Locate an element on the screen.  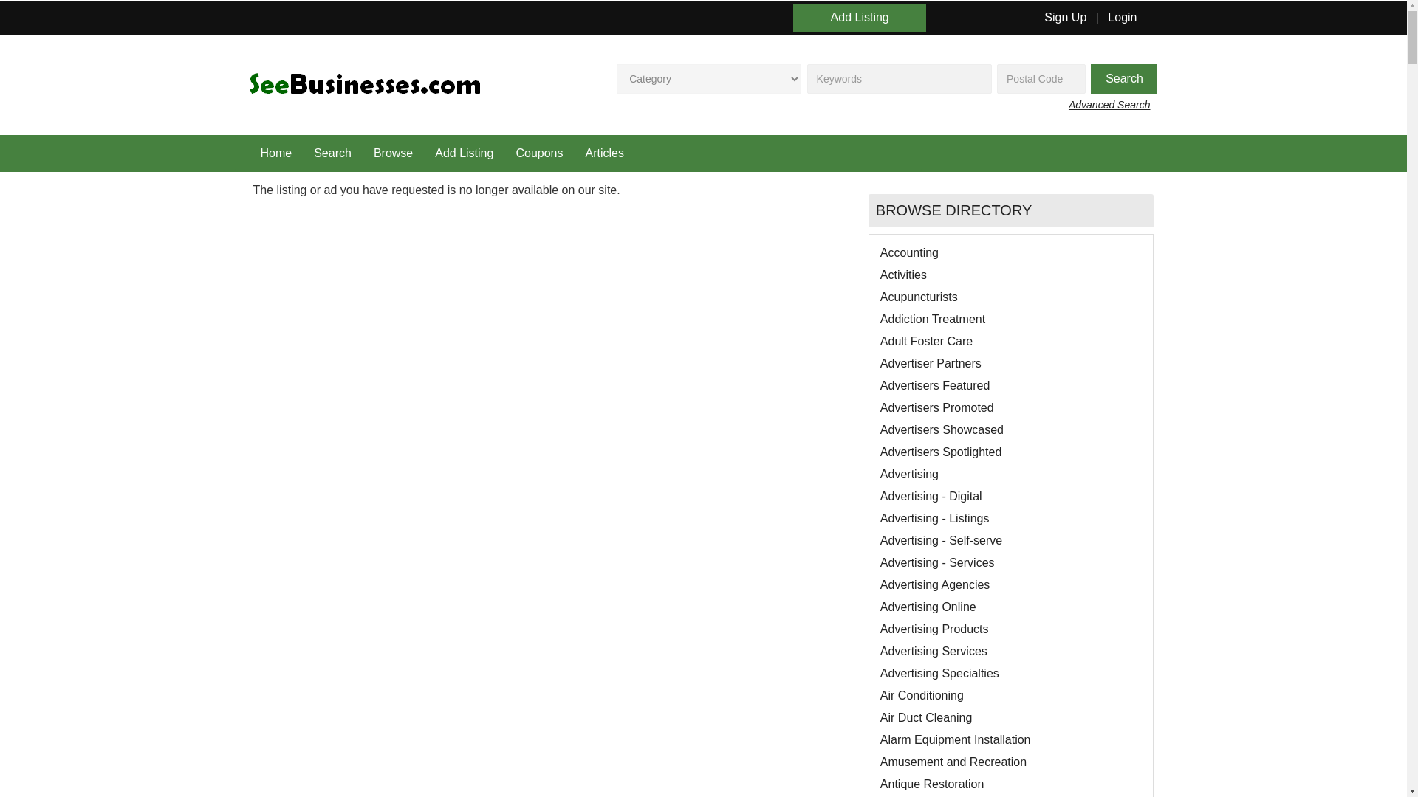
Amusement and Recreation is located at coordinates (953, 762).